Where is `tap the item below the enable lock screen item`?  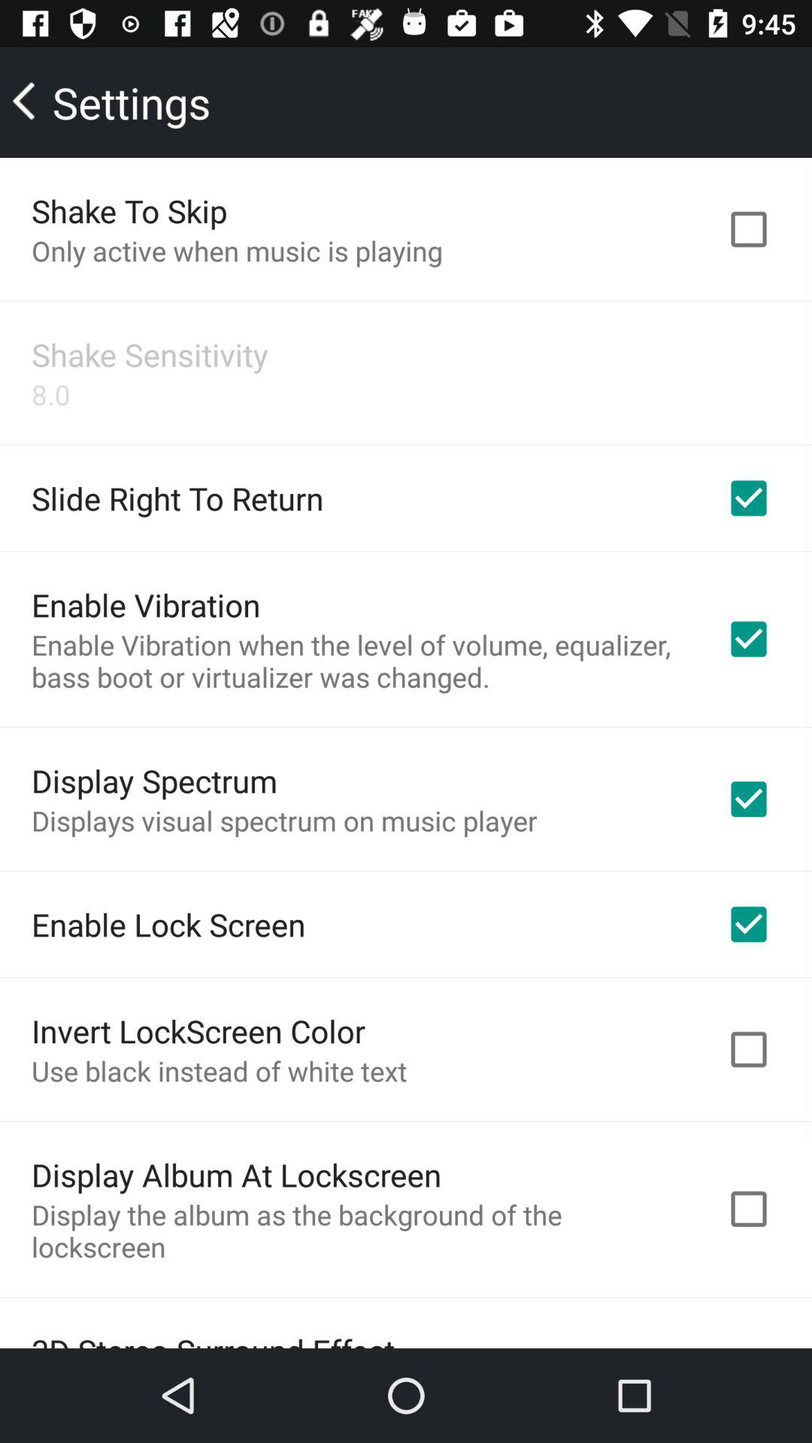 tap the item below the enable lock screen item is located at coordinates (198, 1031).